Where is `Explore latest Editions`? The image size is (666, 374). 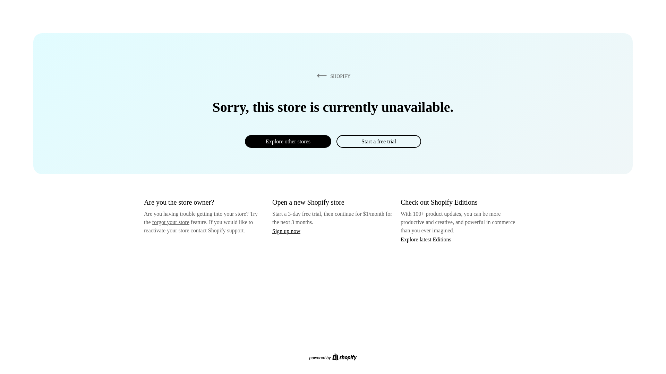
Explore latest Editions is located at coordinates (426, 239).